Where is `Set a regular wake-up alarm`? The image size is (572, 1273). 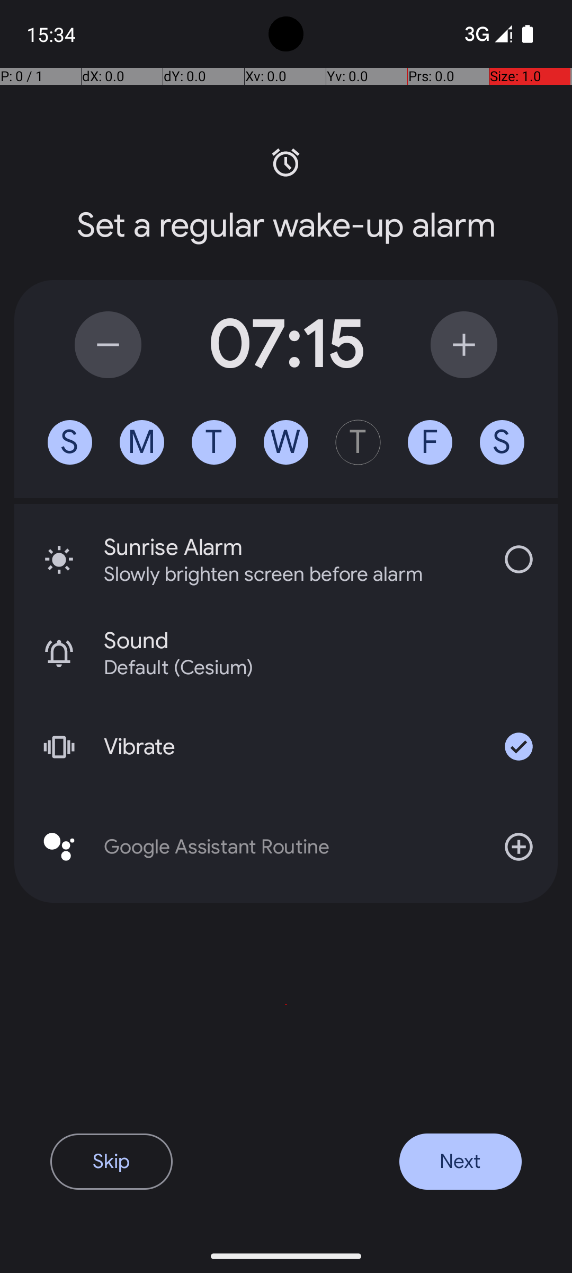 Set a regular wake-up alarm is located at coordinates (286, 225).